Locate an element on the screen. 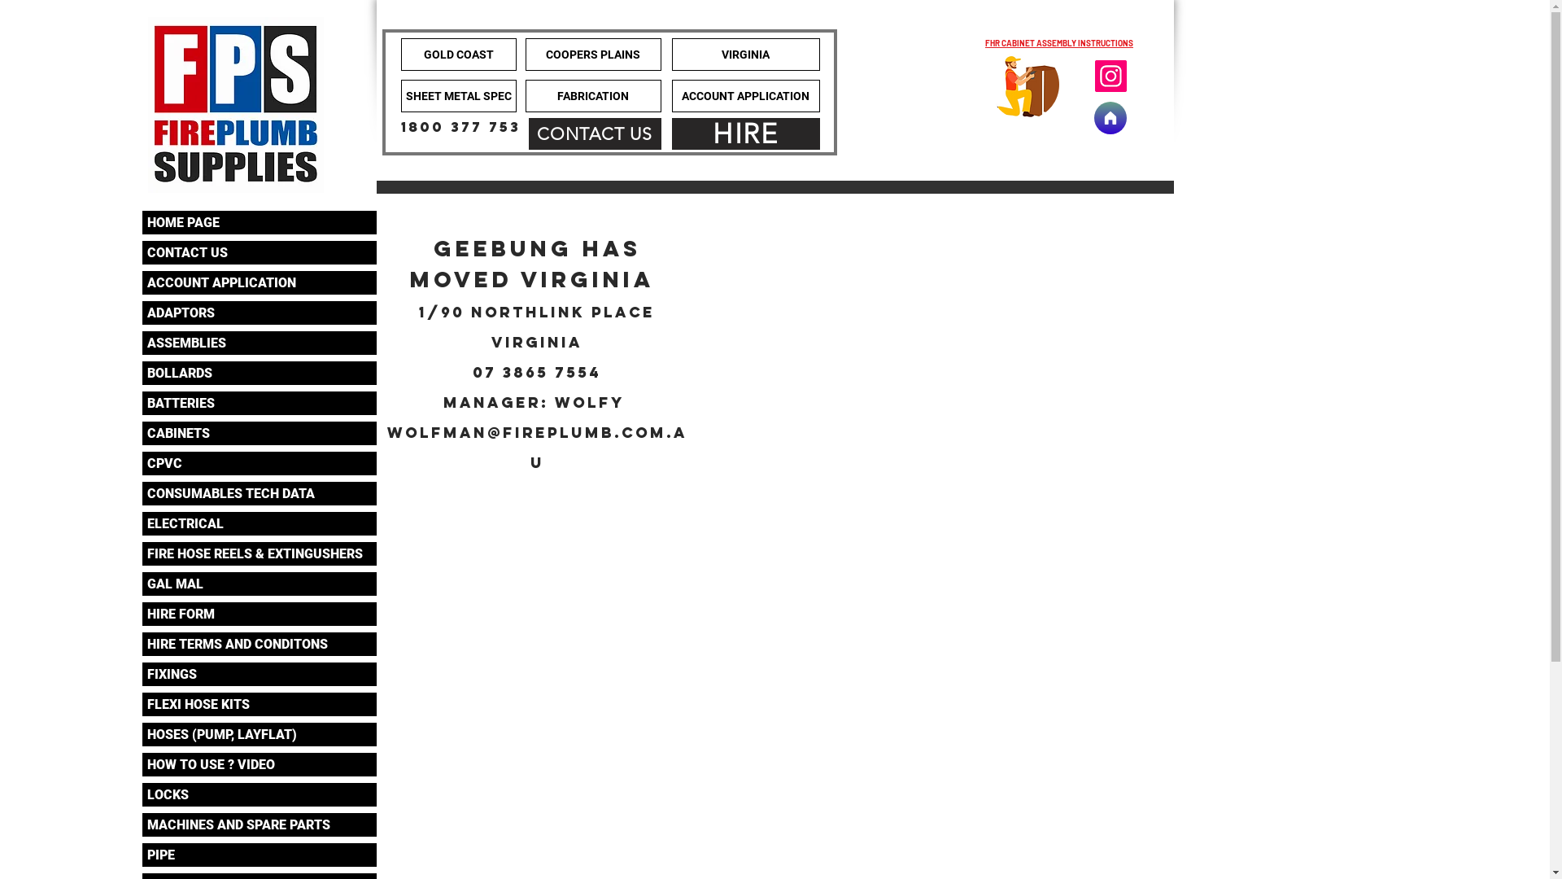  ACCOUNT APPLICATION is located at coordinates (746, 96).